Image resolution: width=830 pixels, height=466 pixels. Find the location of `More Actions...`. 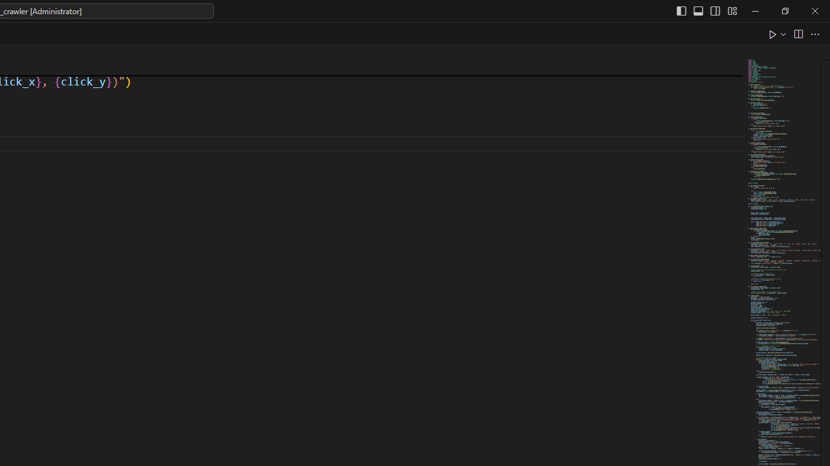

More Actions... is located at coordinates (814, 34).